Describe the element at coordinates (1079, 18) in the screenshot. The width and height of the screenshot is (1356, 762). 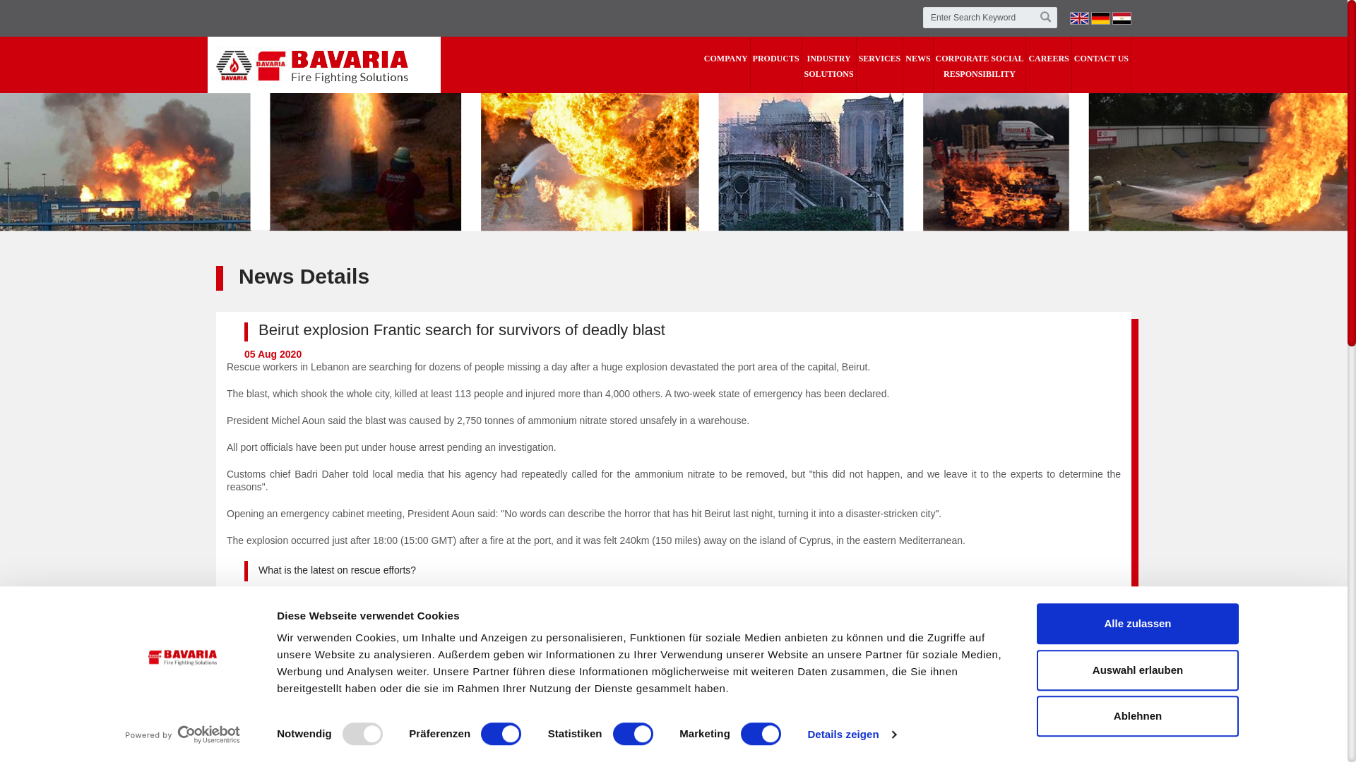
I see `English` at that location.